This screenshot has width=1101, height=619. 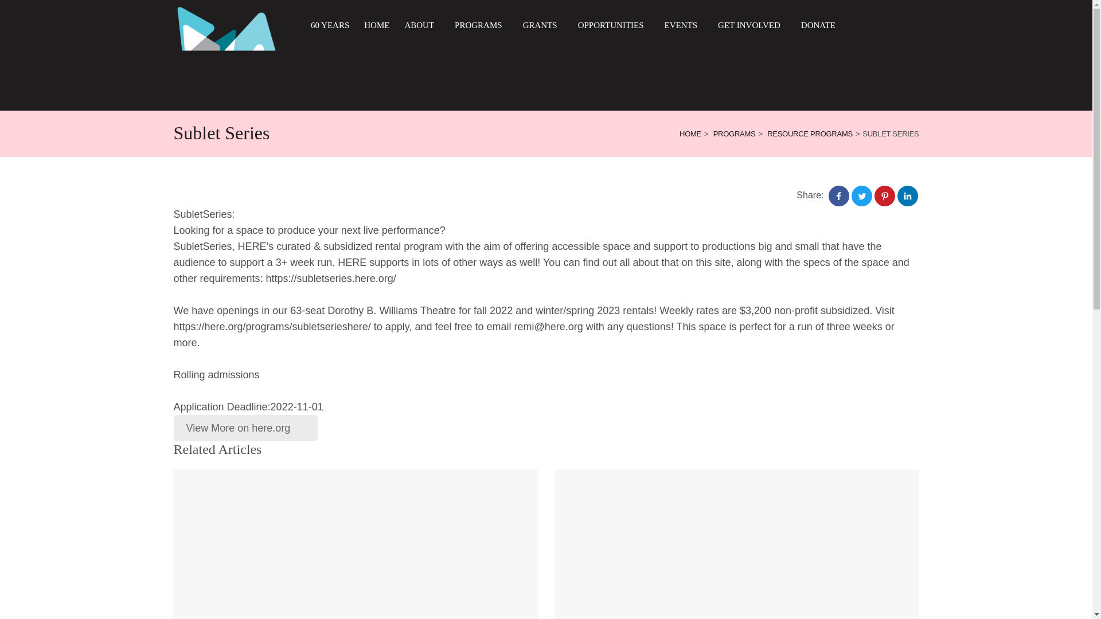 What do you see at coordinates (329, 25) in the screenshot?
I see `60 YEARS` at bounding box center [329, 25].